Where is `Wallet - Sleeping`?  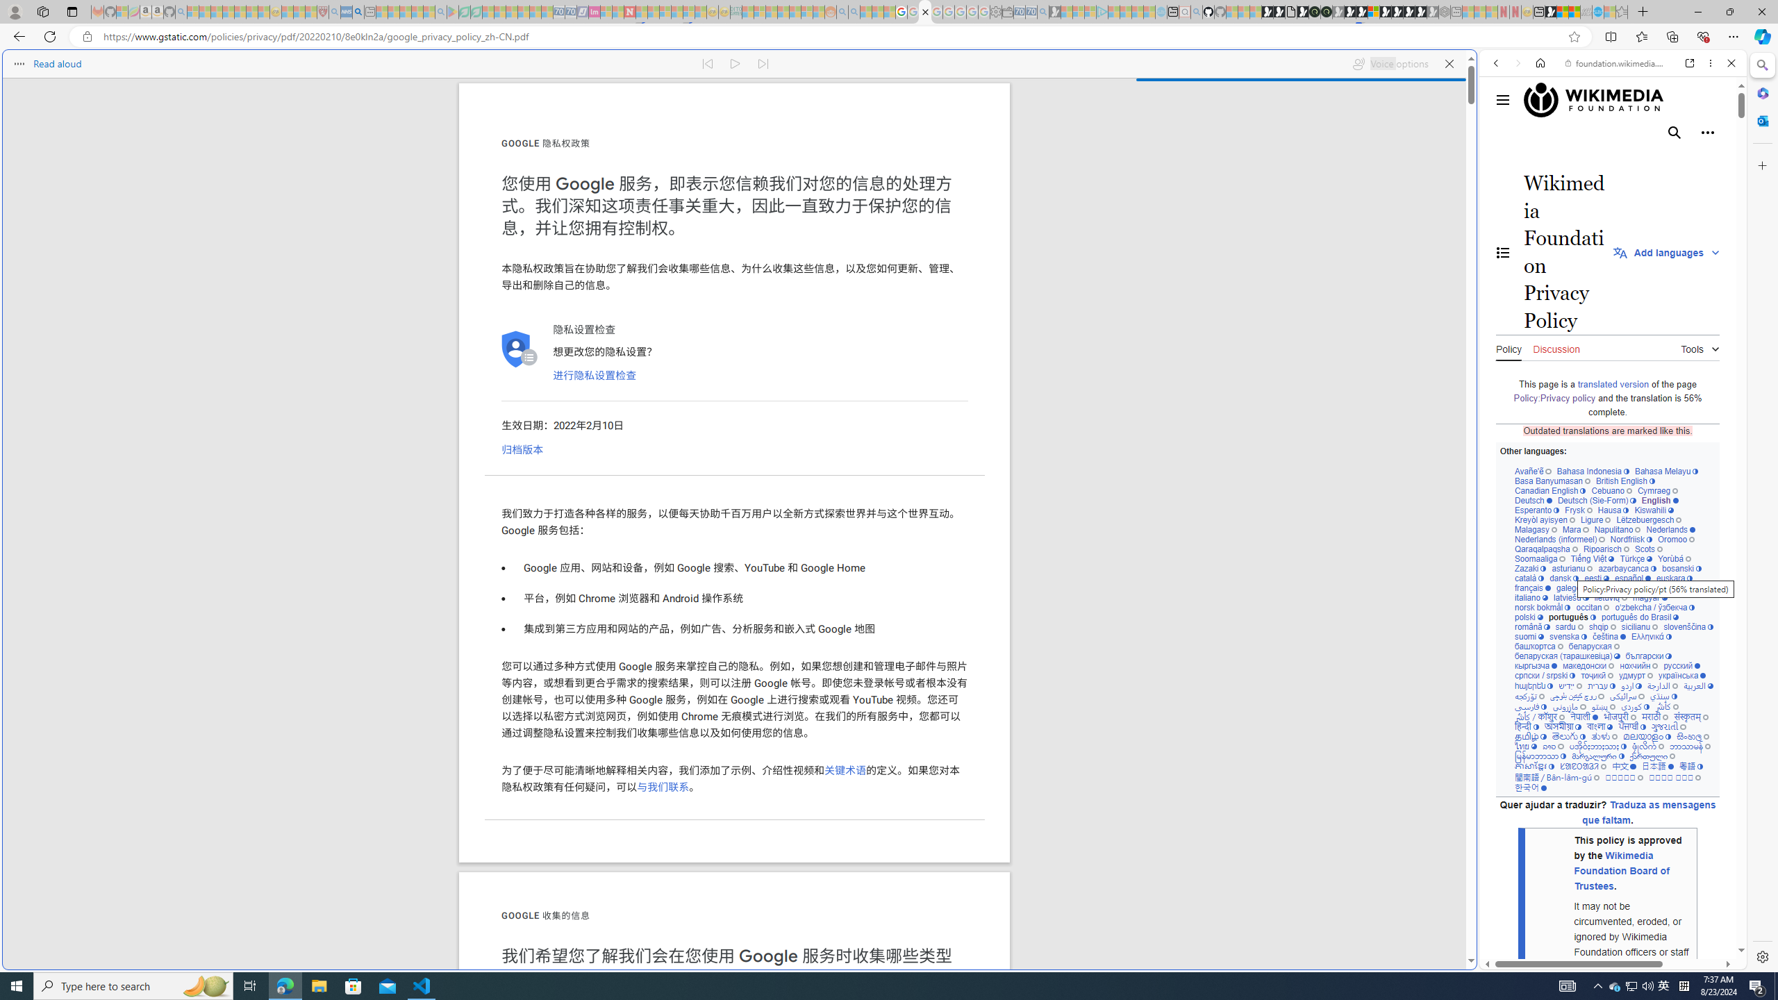 Wallet - Sleeping is located at coordinates (1007, 12).